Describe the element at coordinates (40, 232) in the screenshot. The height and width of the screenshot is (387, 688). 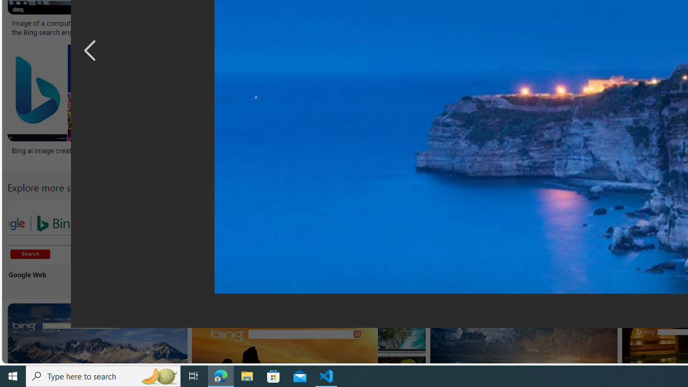
I see `Google Web Search Bing` at that location.